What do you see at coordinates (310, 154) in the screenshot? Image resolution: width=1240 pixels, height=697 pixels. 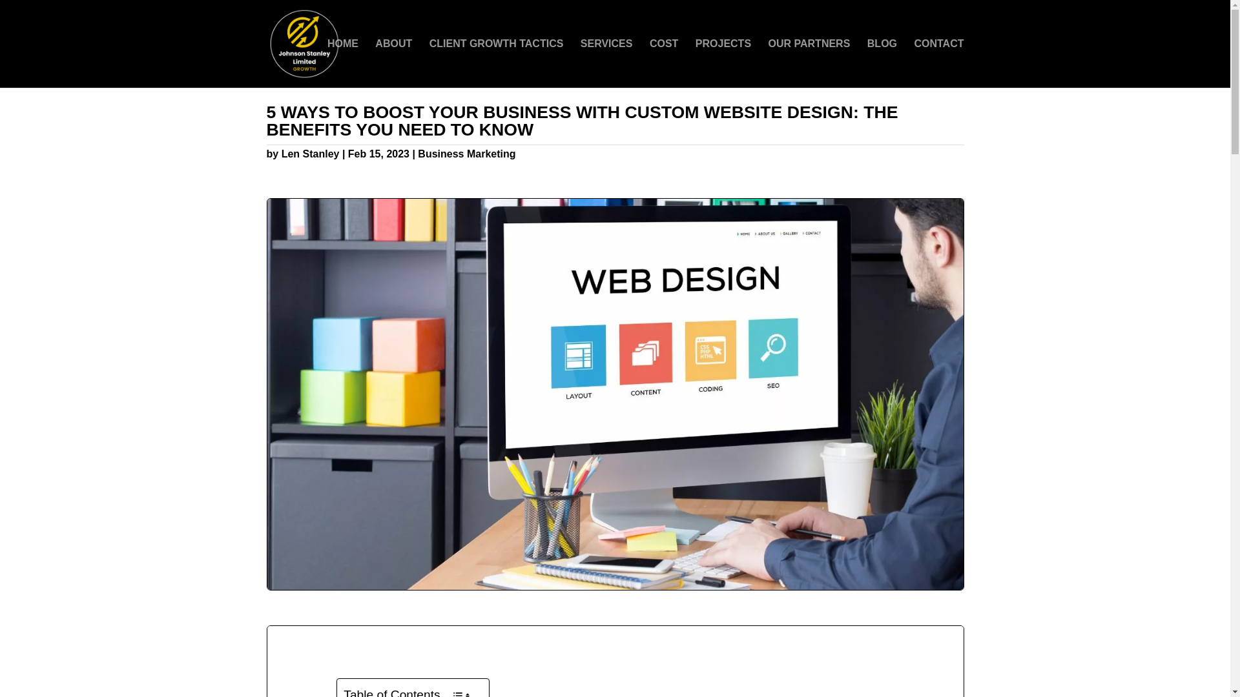 I see `Posts by Len Stanley` at bounding box center [310, 154].